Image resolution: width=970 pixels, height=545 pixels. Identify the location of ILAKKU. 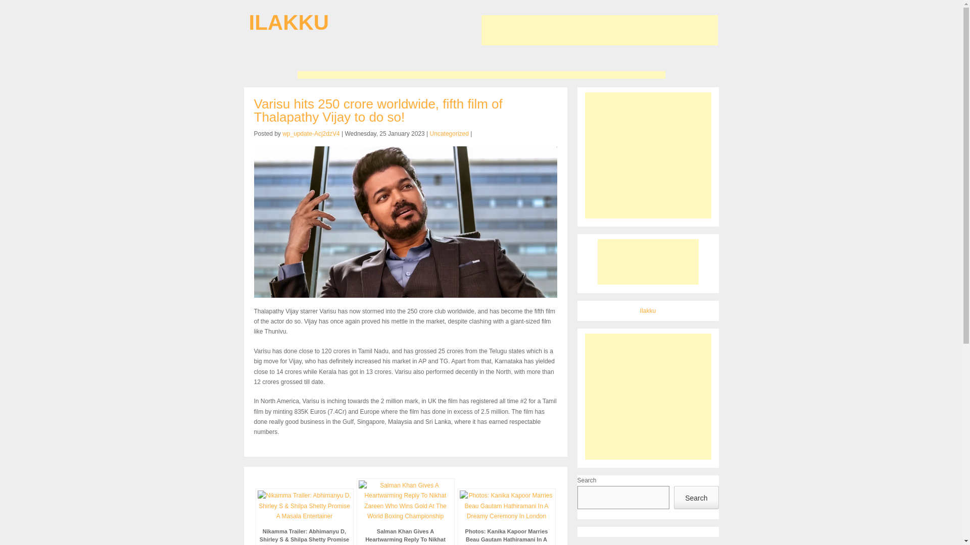
(288, 22).